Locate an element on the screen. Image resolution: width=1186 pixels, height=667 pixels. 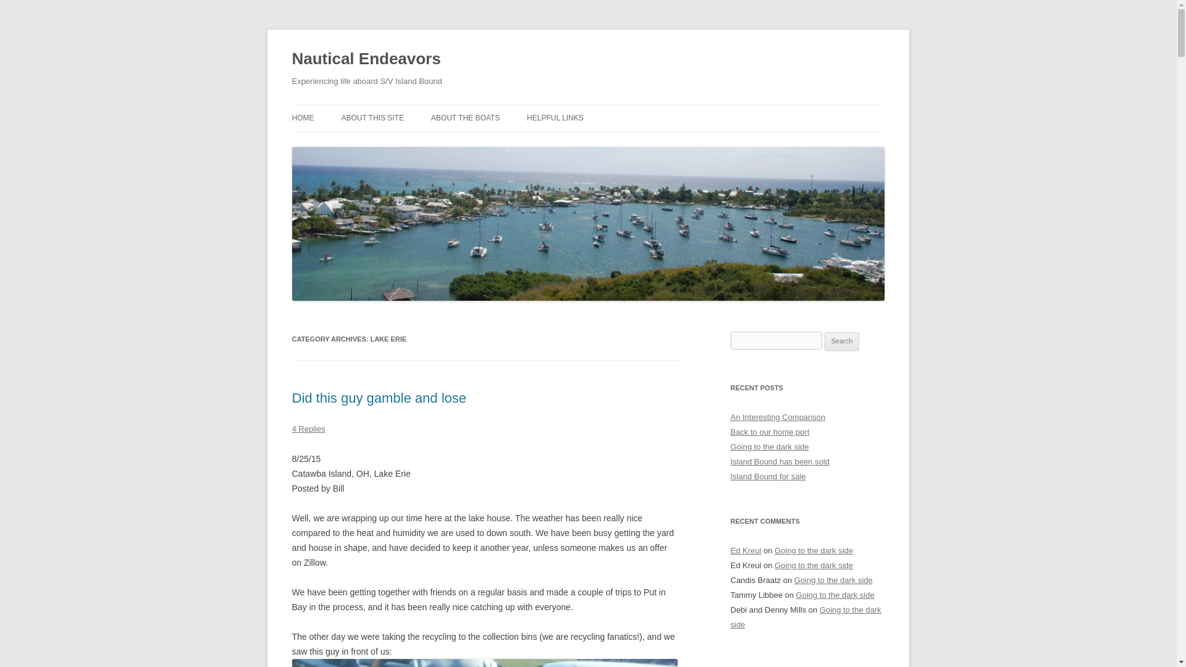
Nautical Endeavors is located at coordinates (366, 59).